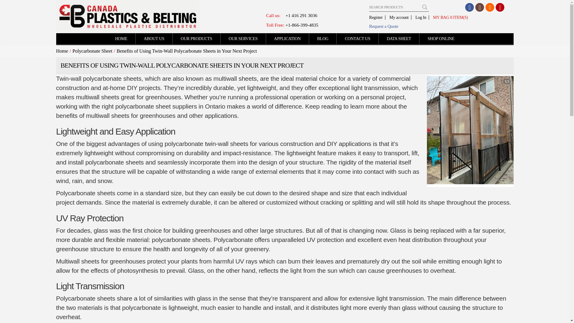 This screenshot has width=574, height=323. Describe the element at coordinates (436, 26) in the screenshot. I see `Request for Quote` at that location.